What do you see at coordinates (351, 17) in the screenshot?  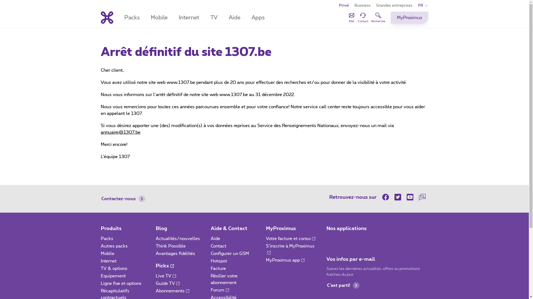 I see `Mail` at bounding box center [351, 17].